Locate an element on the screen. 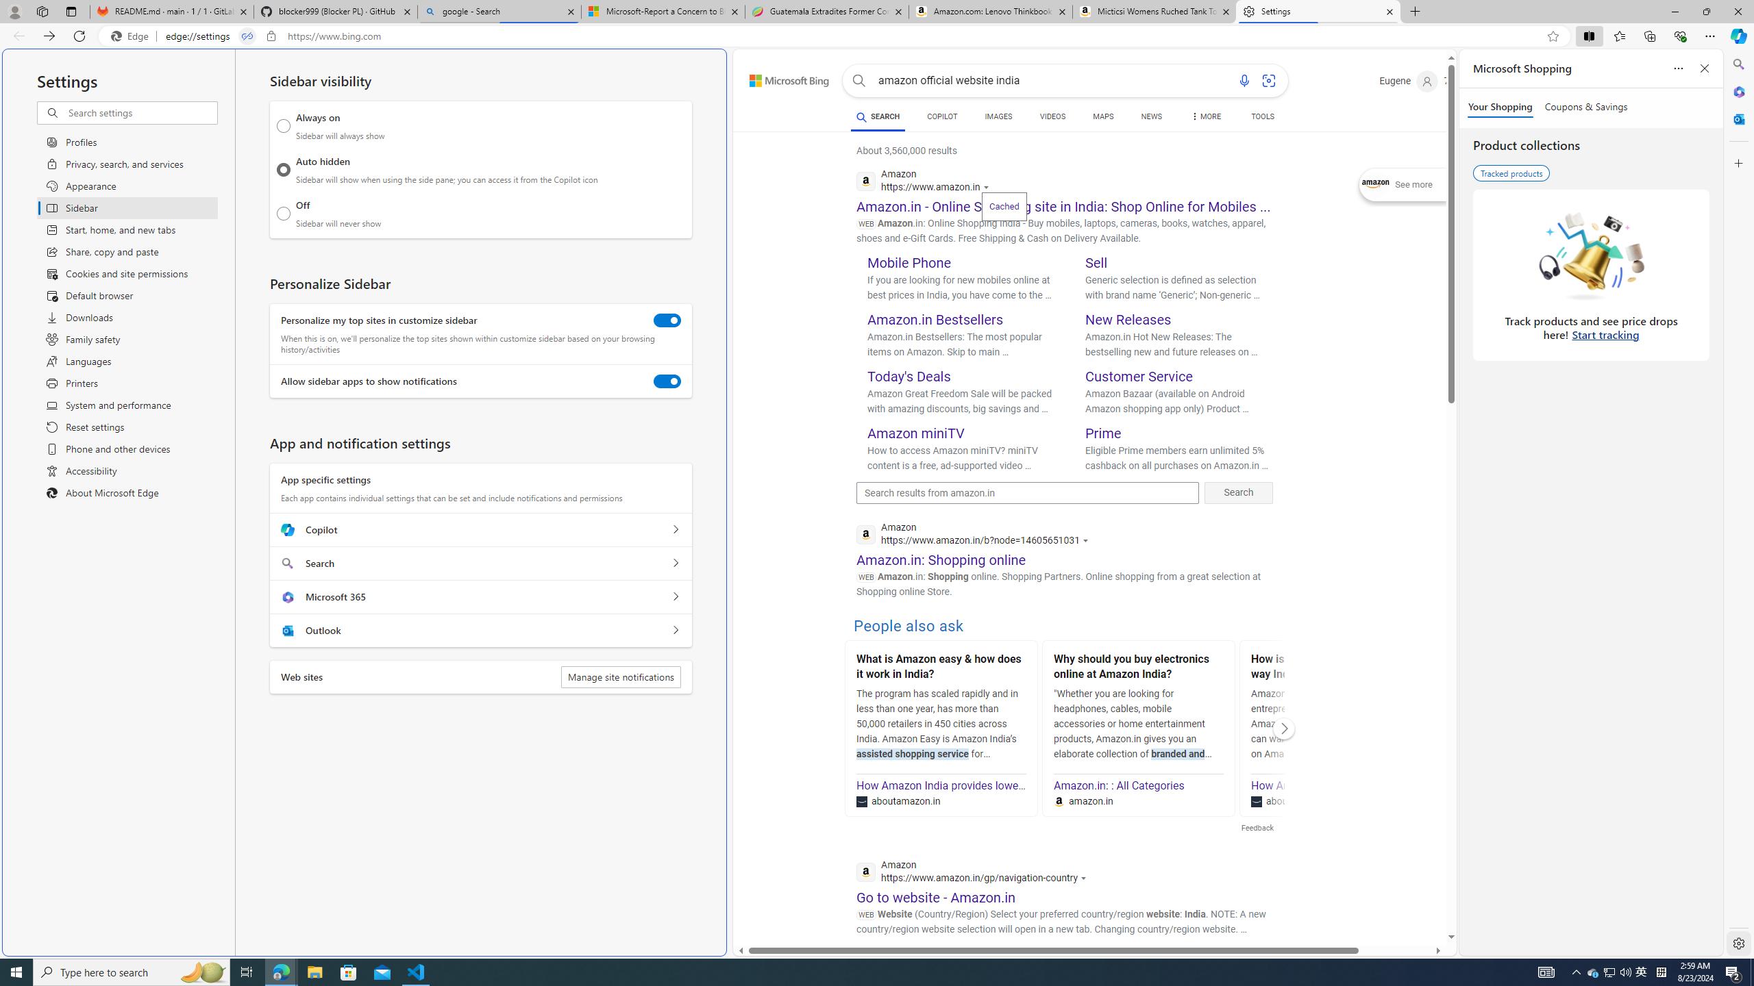  Prime is located at coordinates (1103, 433).